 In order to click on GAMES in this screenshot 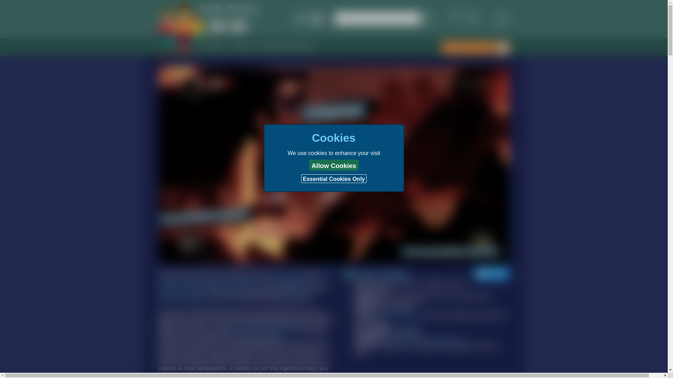, I will do `click(215, 47)`.